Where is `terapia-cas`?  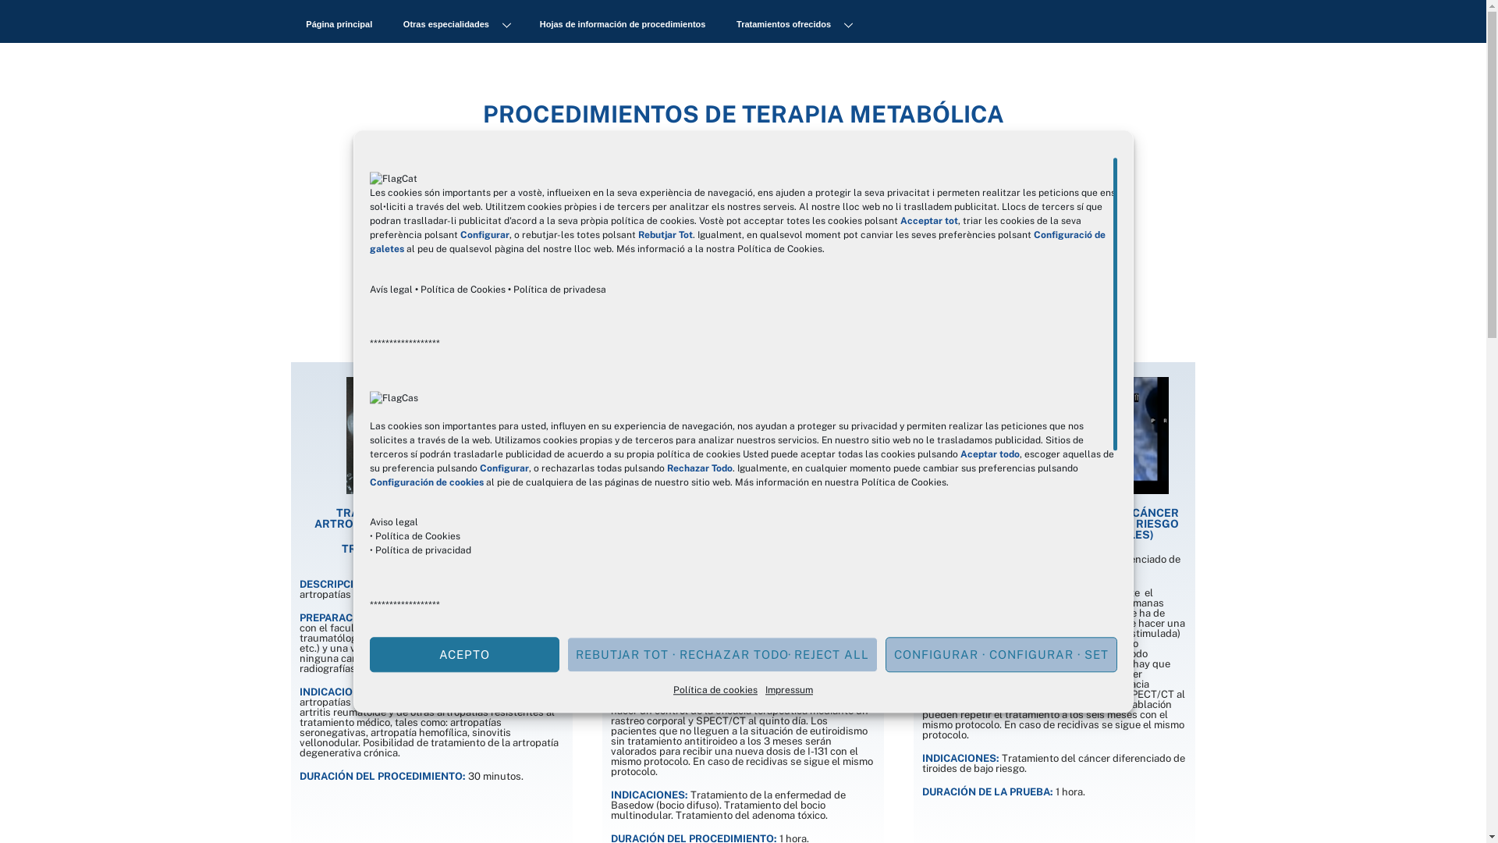 terapia-cas is located at coordinates (743, 436).